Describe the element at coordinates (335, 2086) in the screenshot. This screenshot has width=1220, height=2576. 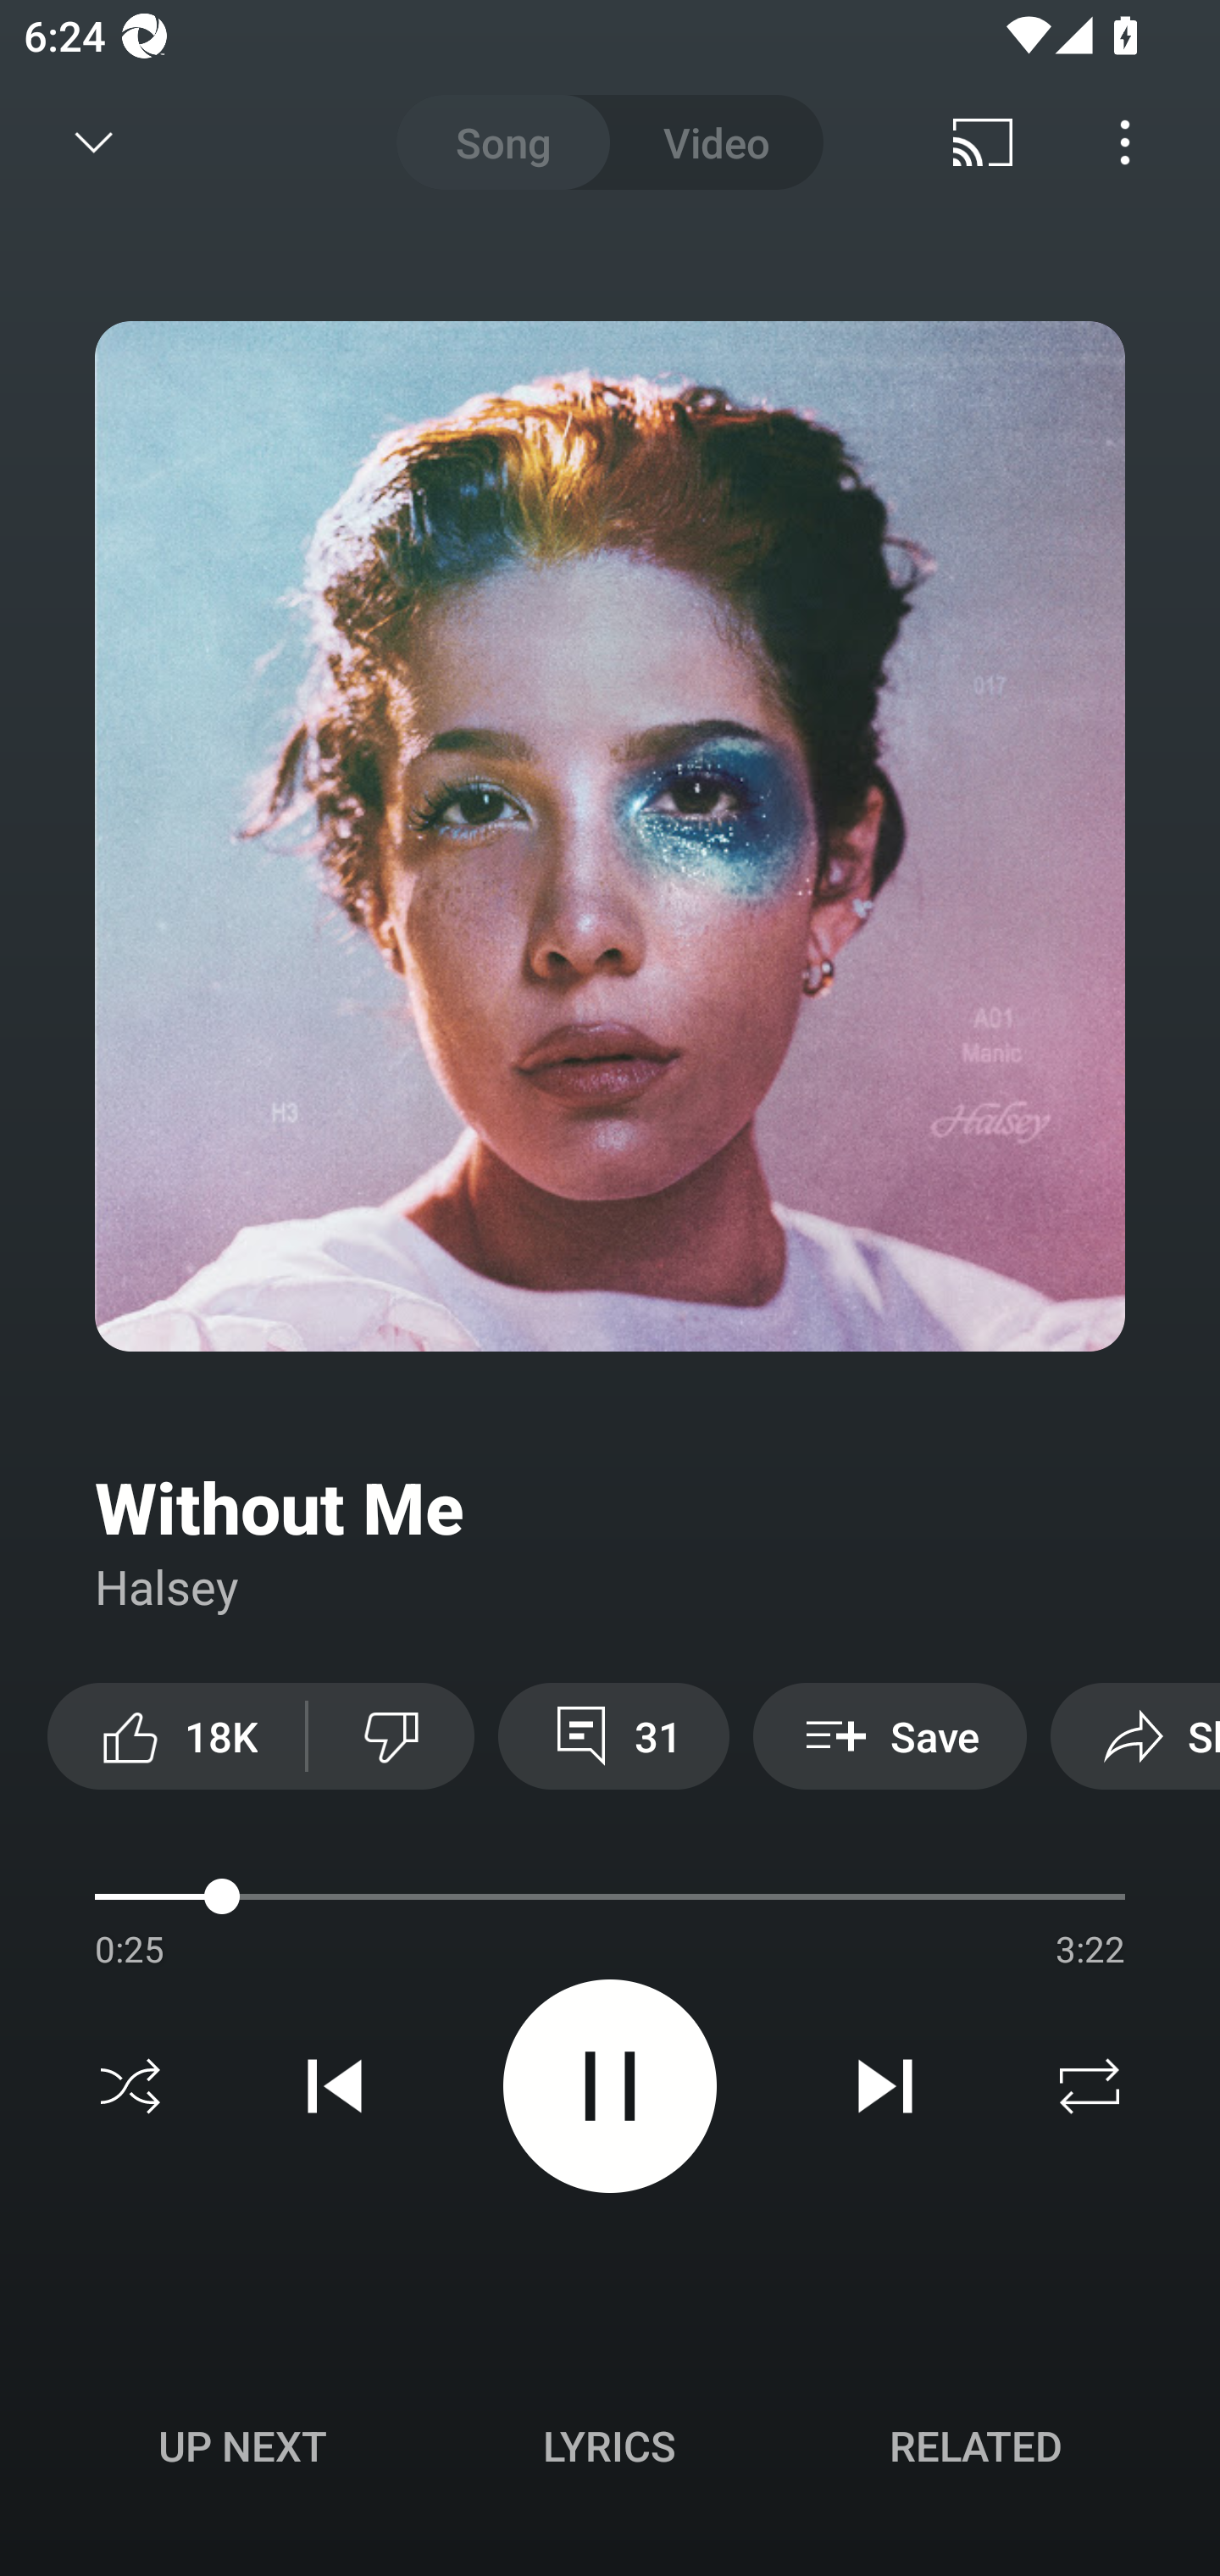
I see `Previous track` at that location.